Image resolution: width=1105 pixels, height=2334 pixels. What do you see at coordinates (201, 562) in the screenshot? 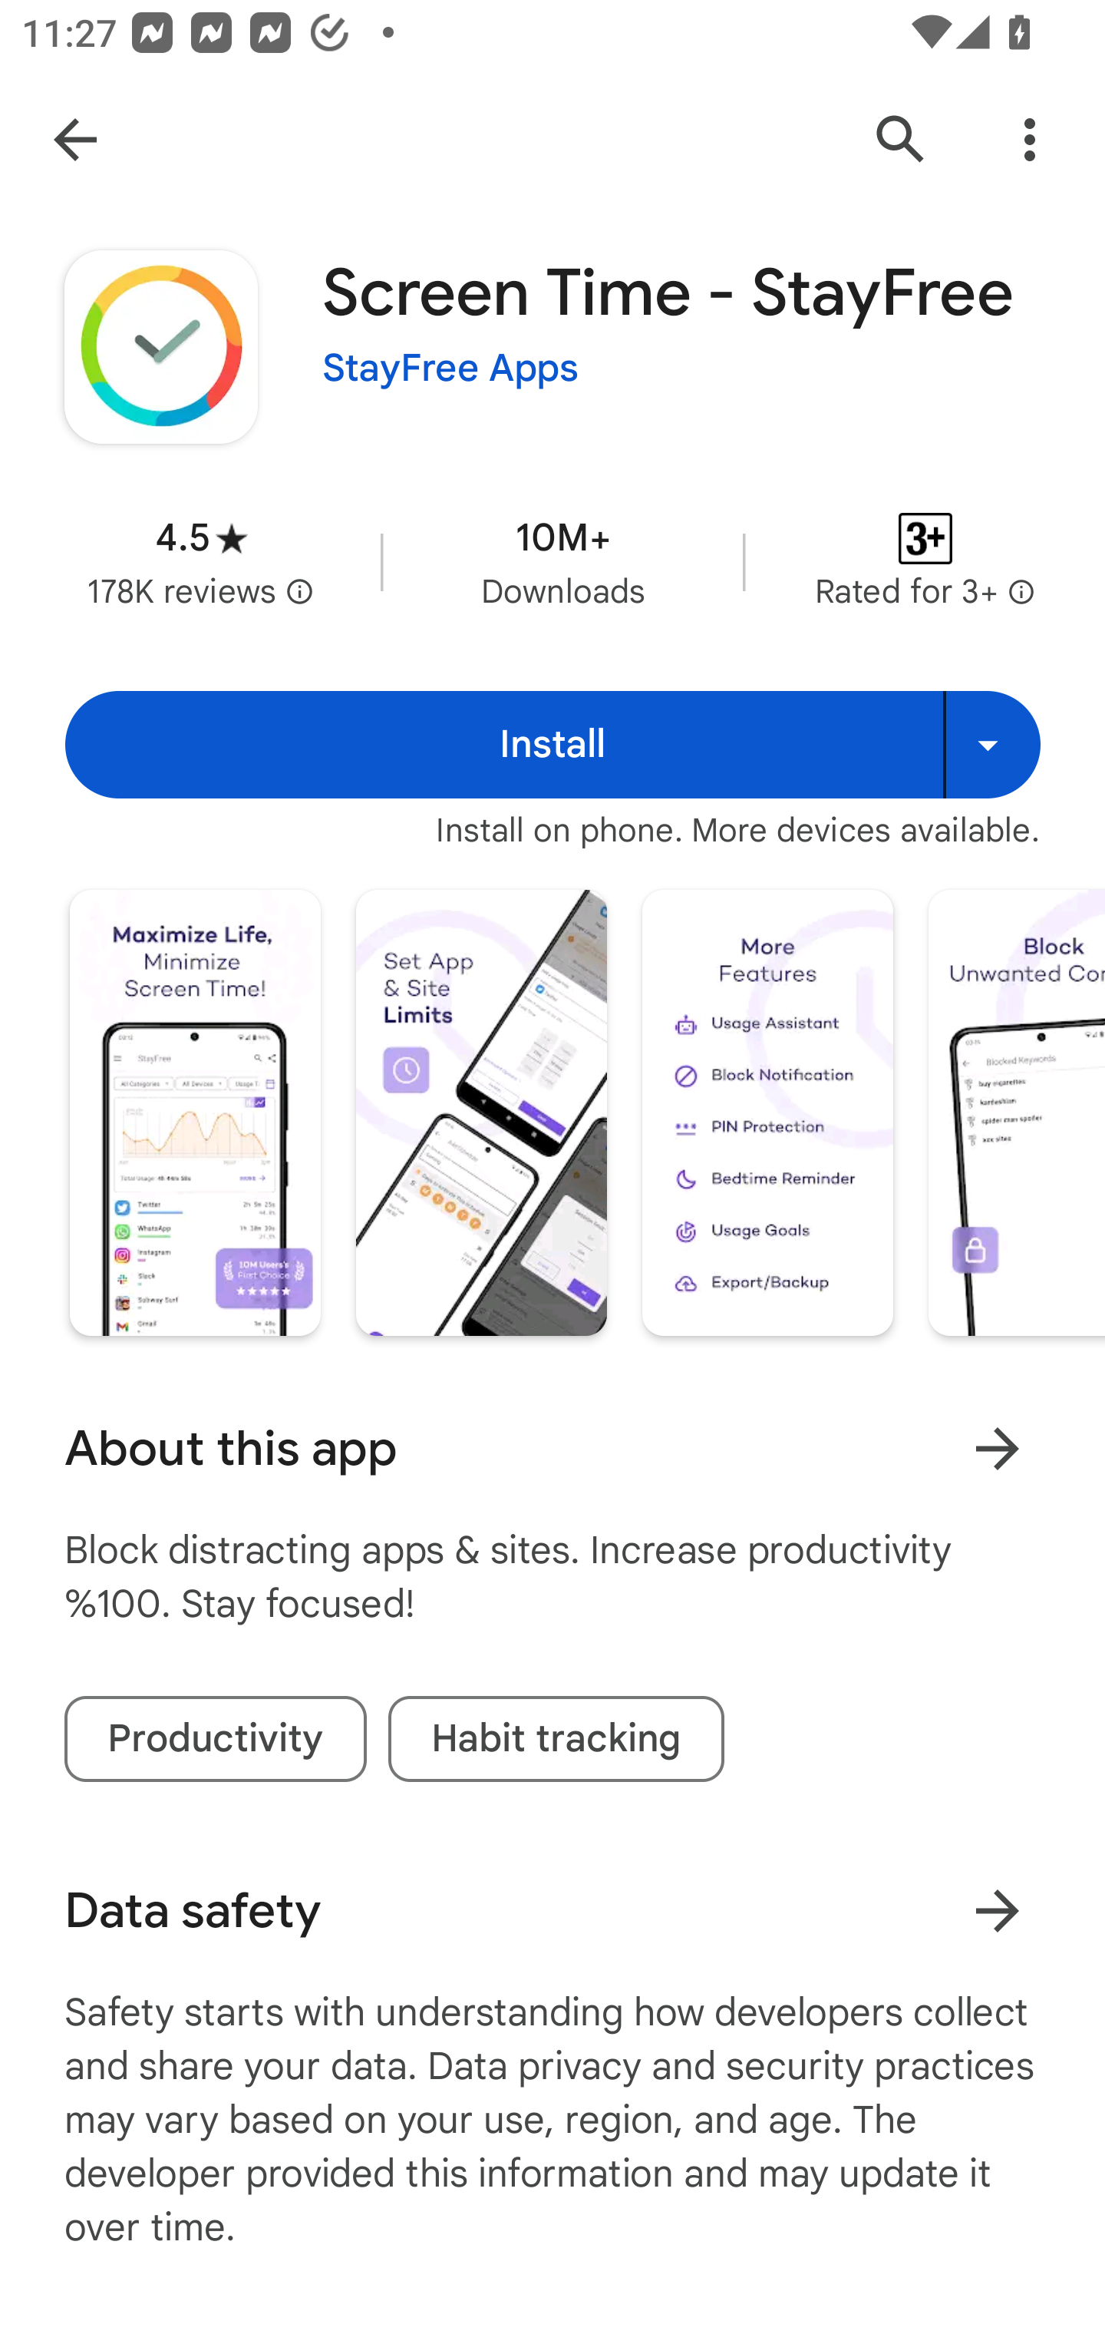
I see `Average rating 4.5 stars in 178 thousand reviews` at bounding box center [201, 562].